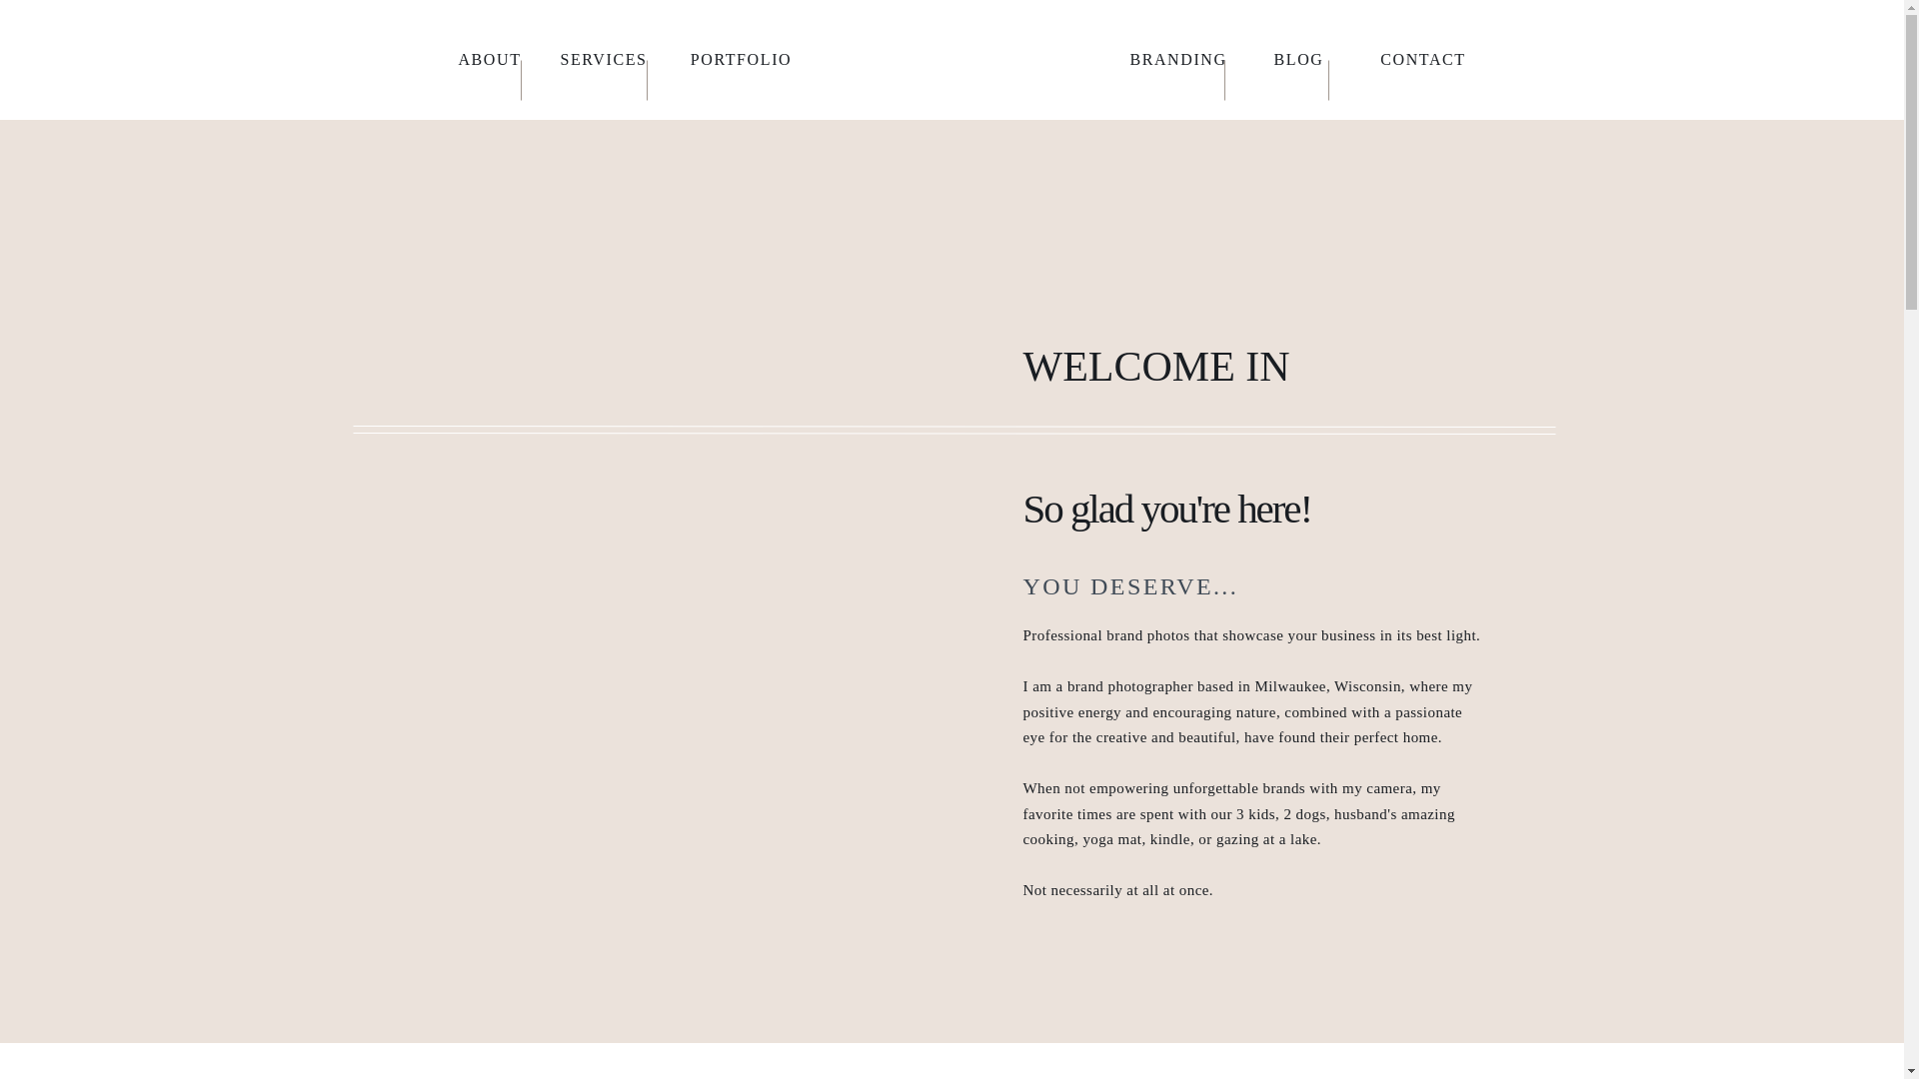 The height and width of the screenshot is (1079, 1919). I want to click on SERVICES, so click(603, 60).